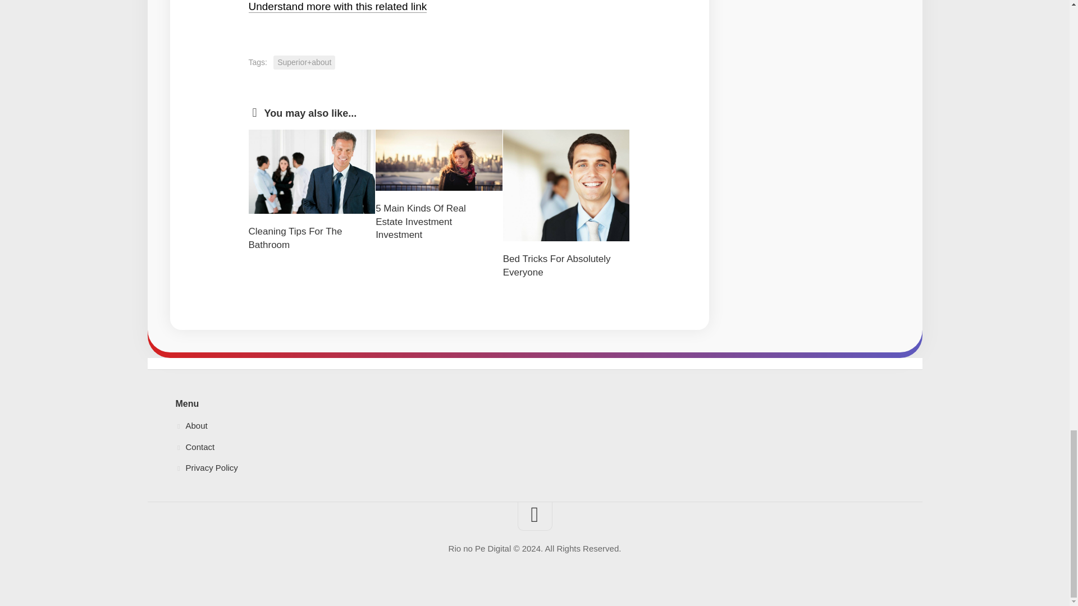 Image resolution: width=1078 pixels, height=606 pixels. What do you see at coordinates (294, 238) in the screenshot?
I see `Cleaning Tips For The Bathroom` at bounding box center [294, 238].